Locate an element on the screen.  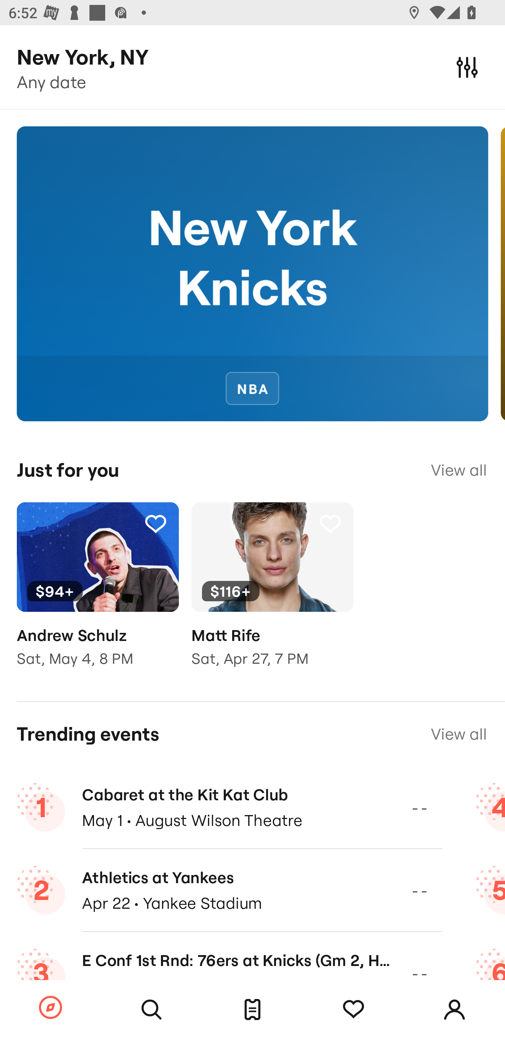
Tracking is located at coordinates (155, 524).